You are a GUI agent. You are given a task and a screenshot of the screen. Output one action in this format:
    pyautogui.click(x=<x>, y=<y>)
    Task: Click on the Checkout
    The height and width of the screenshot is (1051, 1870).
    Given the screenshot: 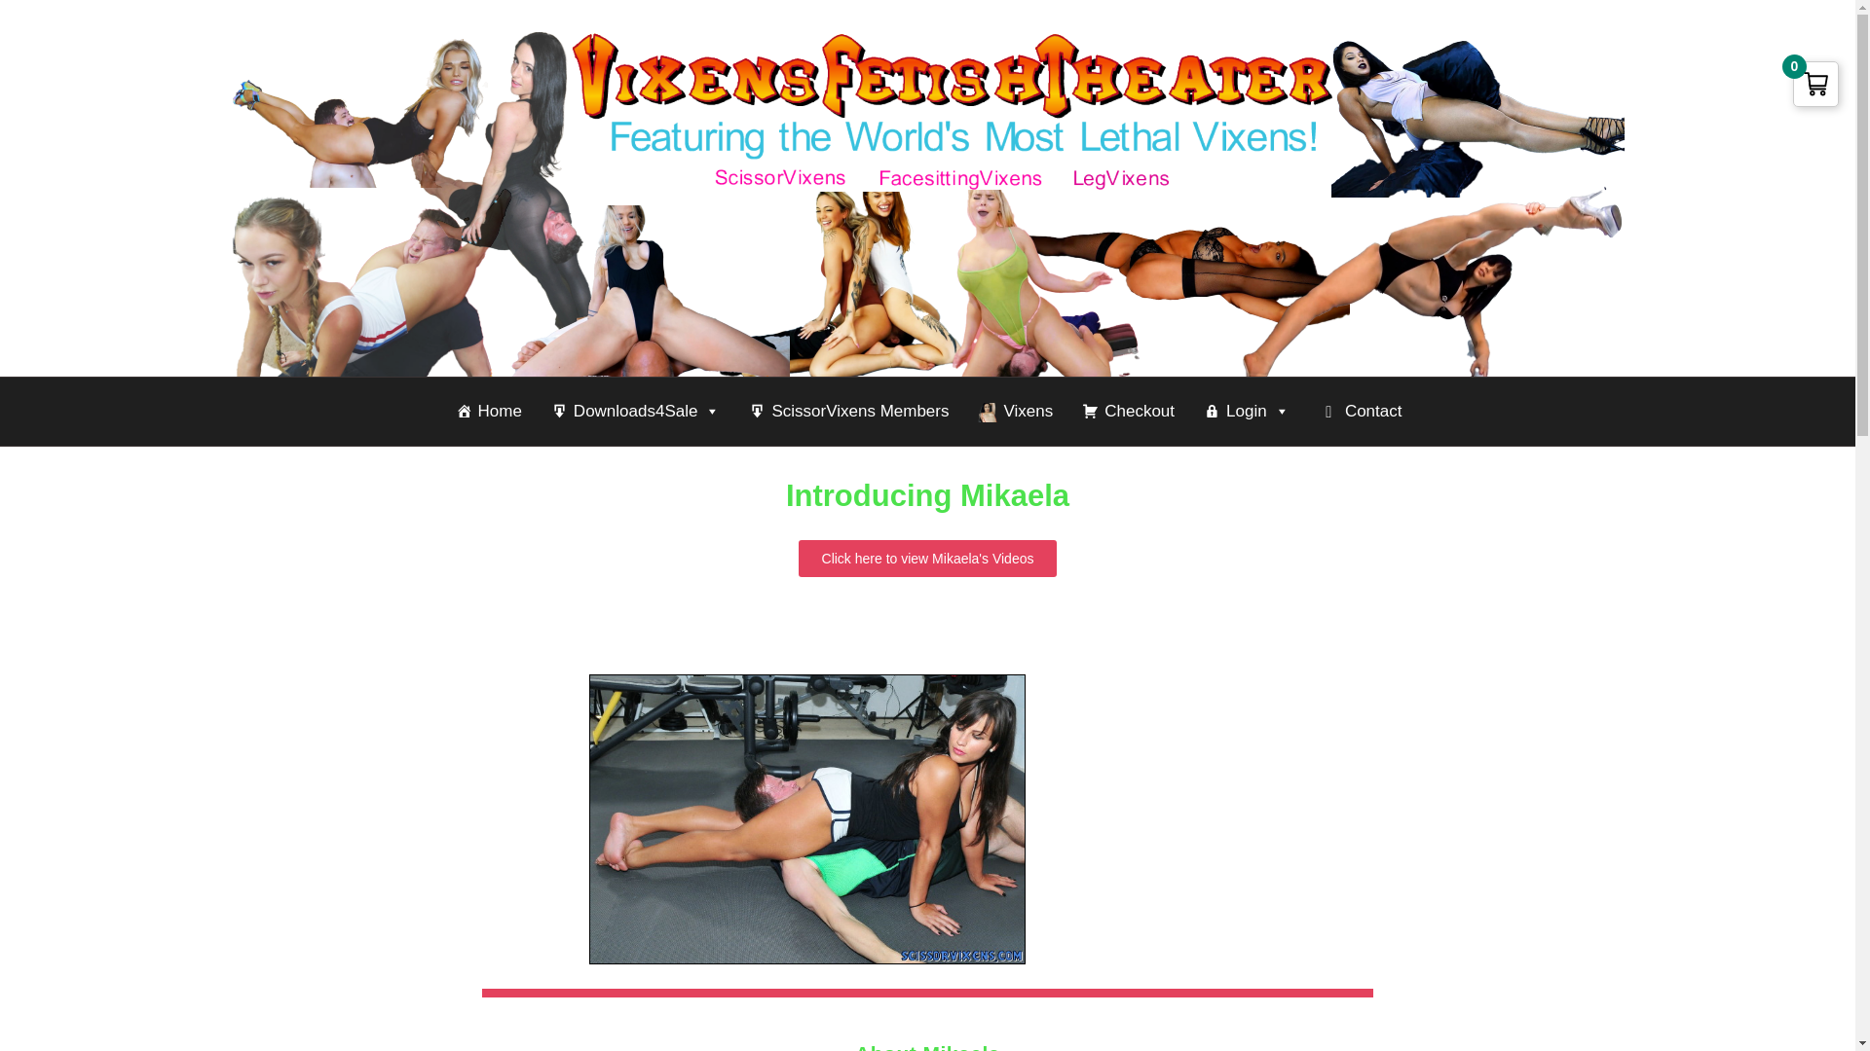 What is the action you would take?
    pyautogui.click(x=1128, y=412)
    